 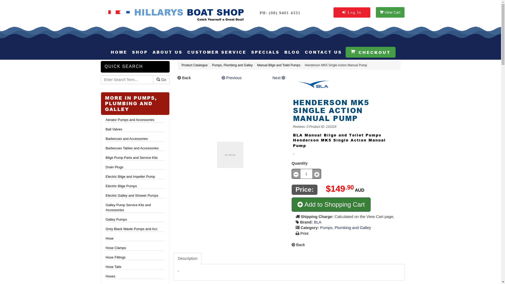 I want to click on SPECIALS, so click(x=265, y=52).